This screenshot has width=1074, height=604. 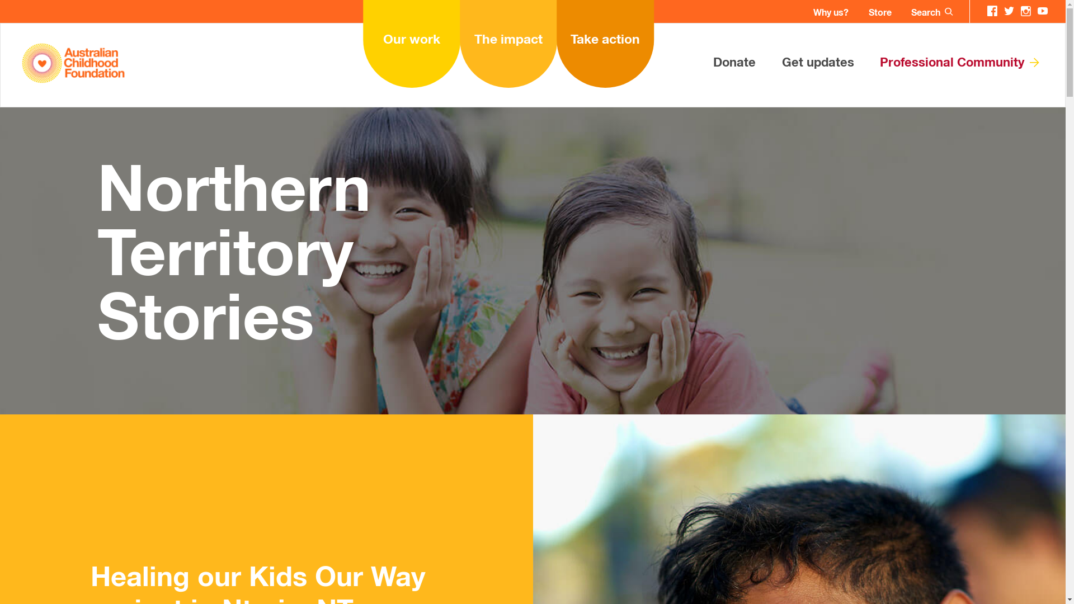 I want to click on Donate, so click(x=734, y=64).